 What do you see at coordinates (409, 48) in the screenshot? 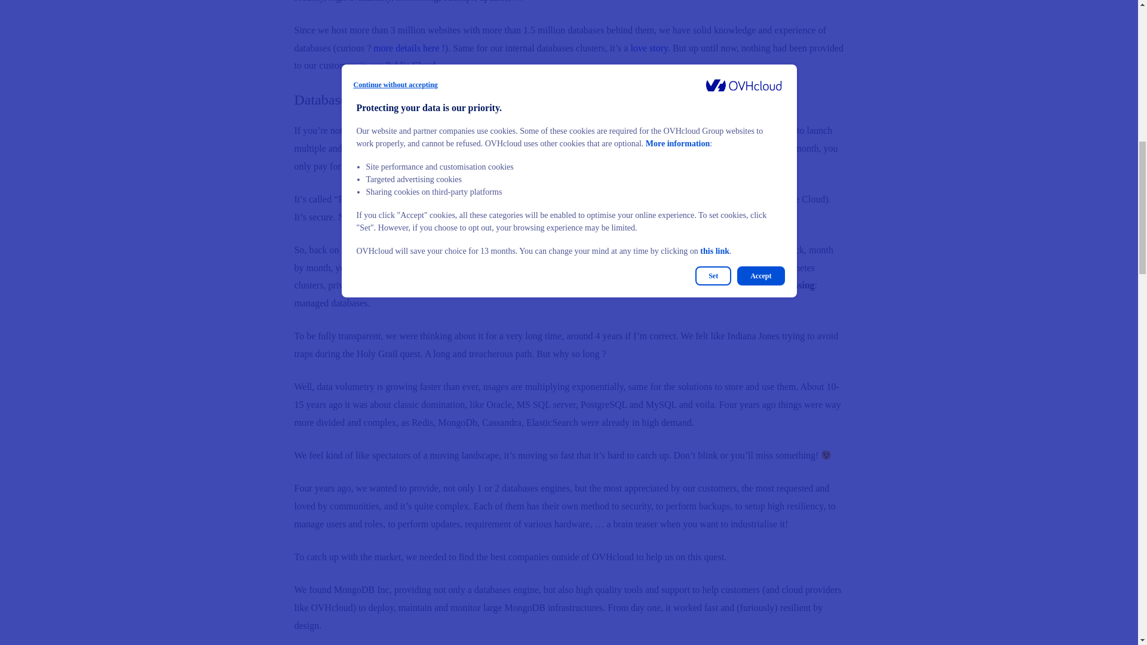
I see `more details here !` at bounding box center [409, 48].